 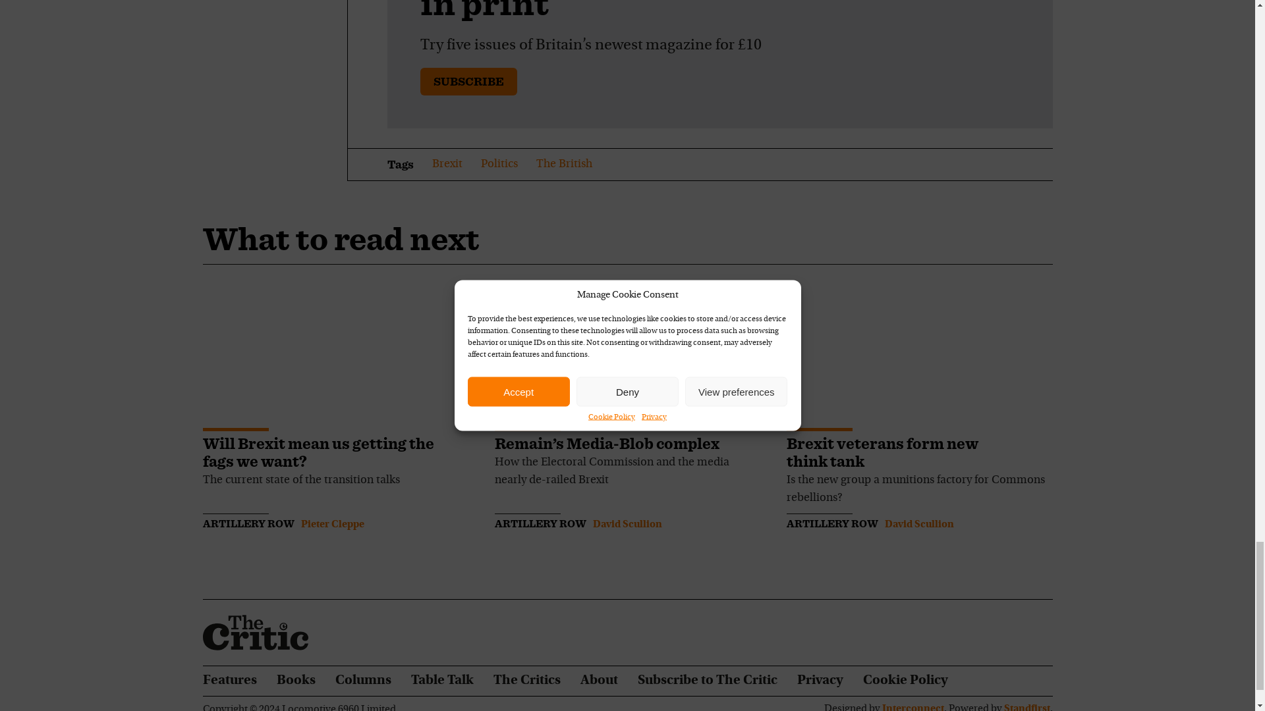 I want to click on Posts by David Scullion, so click(x=627, y=524).